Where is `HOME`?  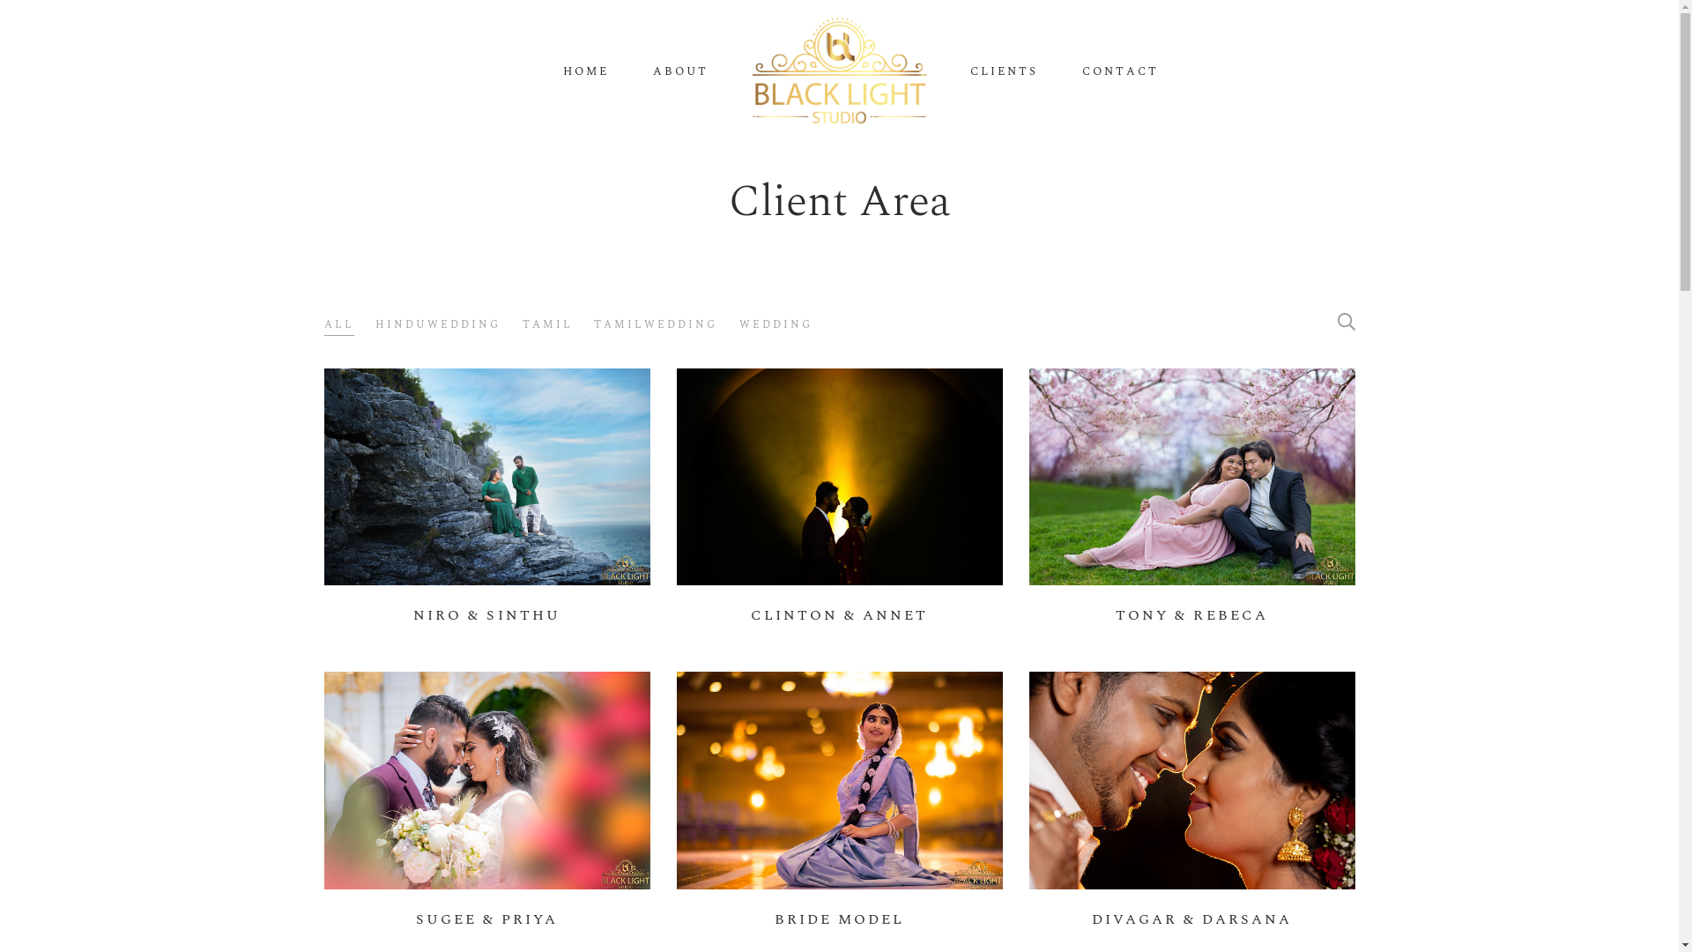
HOME is located at coordinates (586, 72).